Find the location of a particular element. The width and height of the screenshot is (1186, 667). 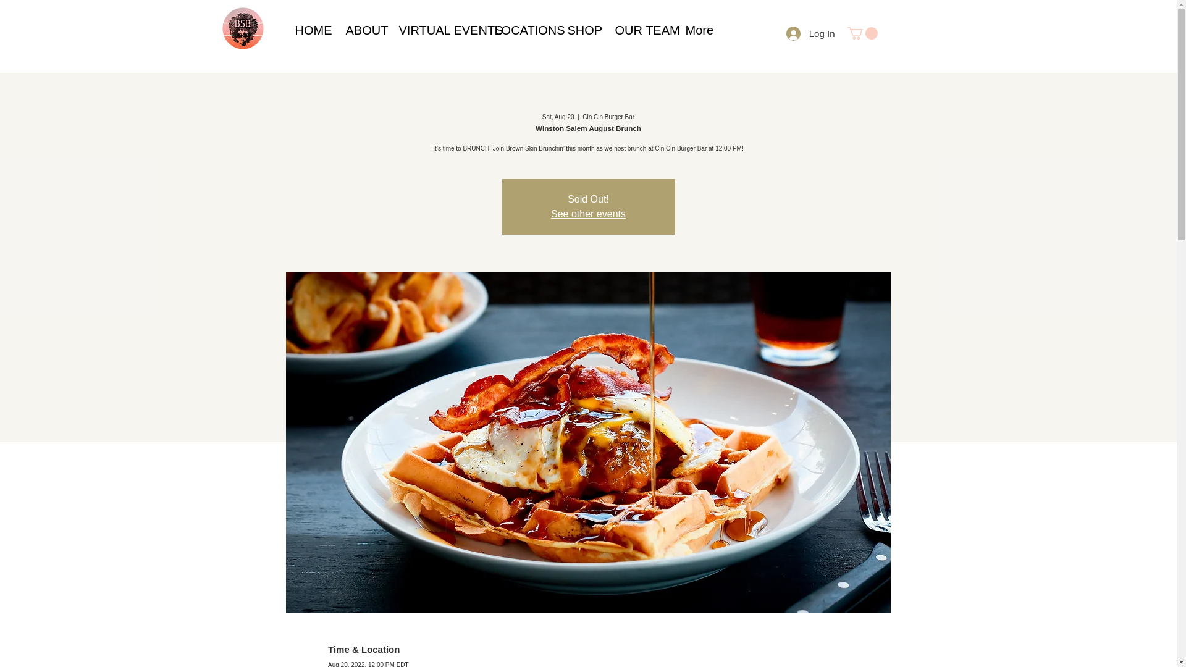

ABOUT is located at coordinates (362, 30).